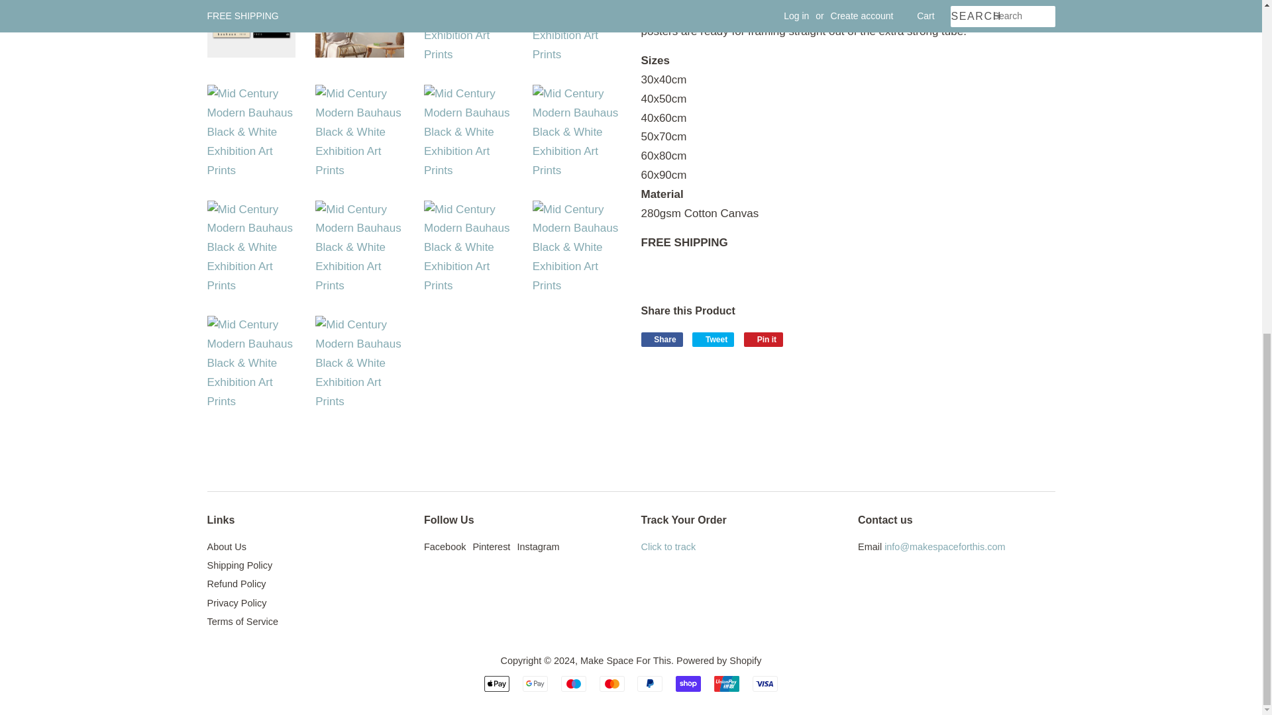 The image size is (1272, 715). I want to click on Mastercard, so click(611, 683).